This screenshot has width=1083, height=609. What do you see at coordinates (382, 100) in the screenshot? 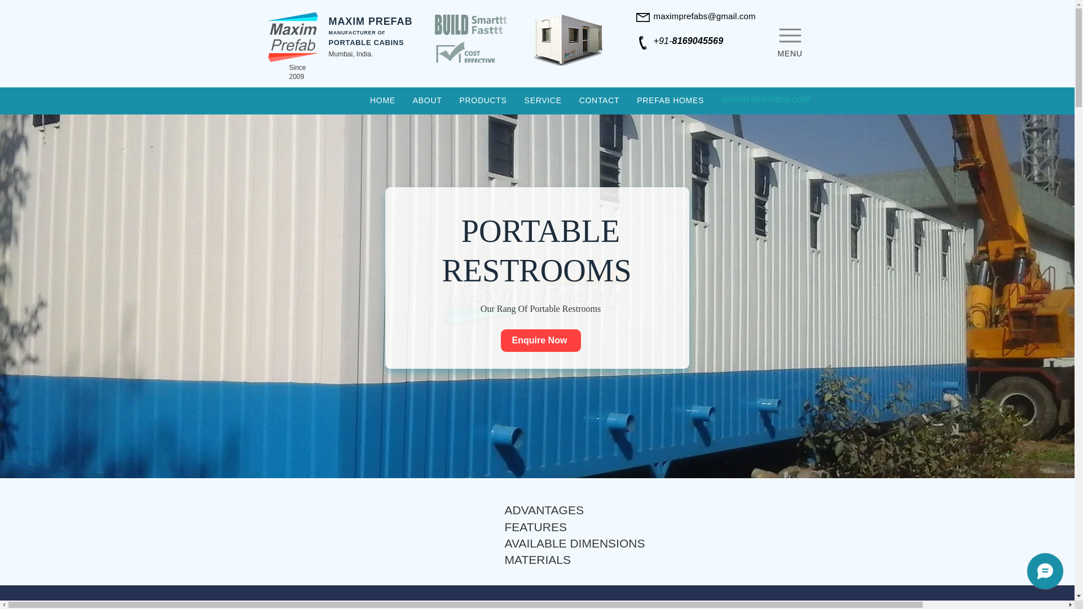
I see `HOME` at bounding box center [382, 100].